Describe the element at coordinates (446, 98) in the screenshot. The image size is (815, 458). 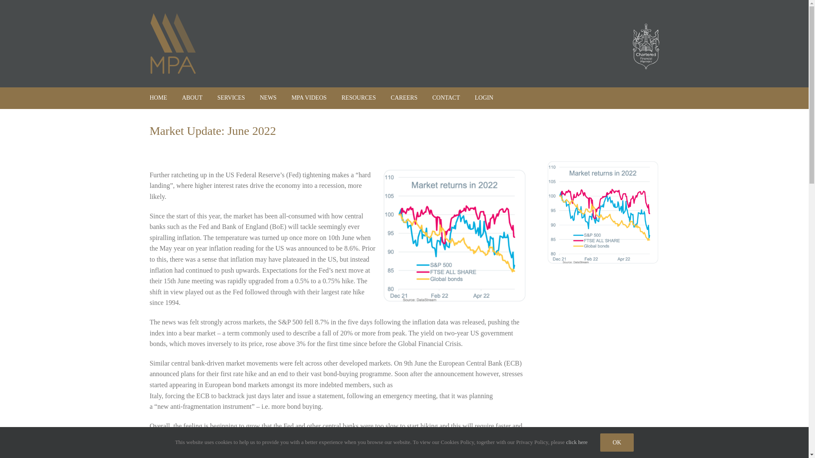
I see `CONTACT` at that location.